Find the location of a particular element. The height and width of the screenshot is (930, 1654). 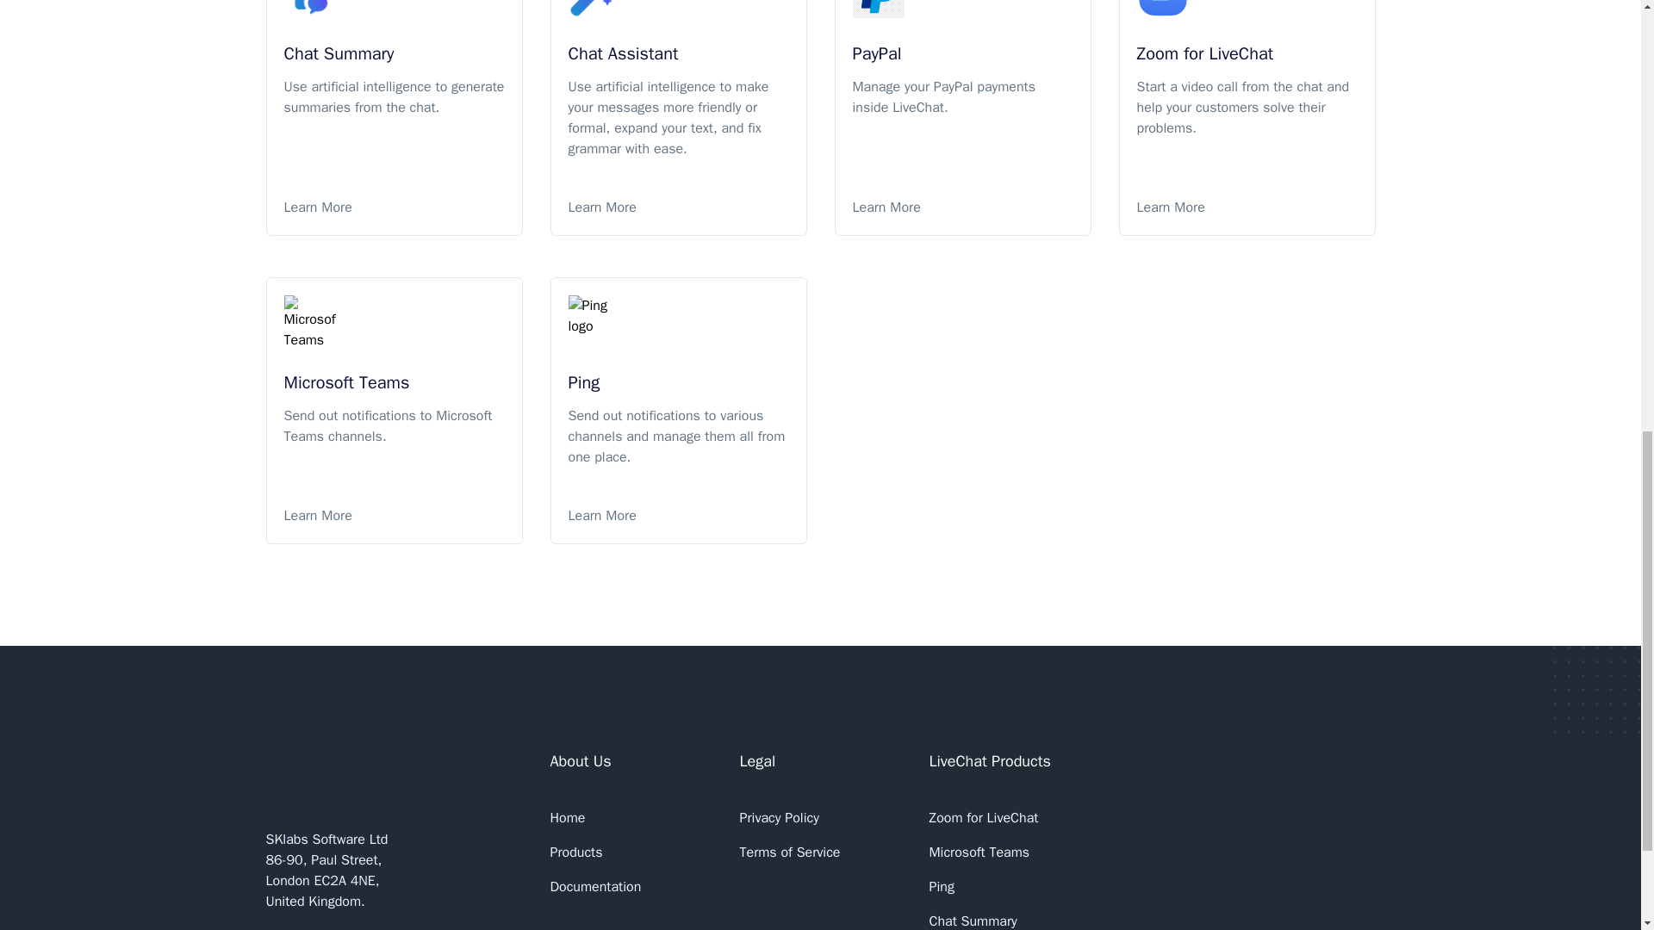

Learn More is located at coordinates (395, 207).